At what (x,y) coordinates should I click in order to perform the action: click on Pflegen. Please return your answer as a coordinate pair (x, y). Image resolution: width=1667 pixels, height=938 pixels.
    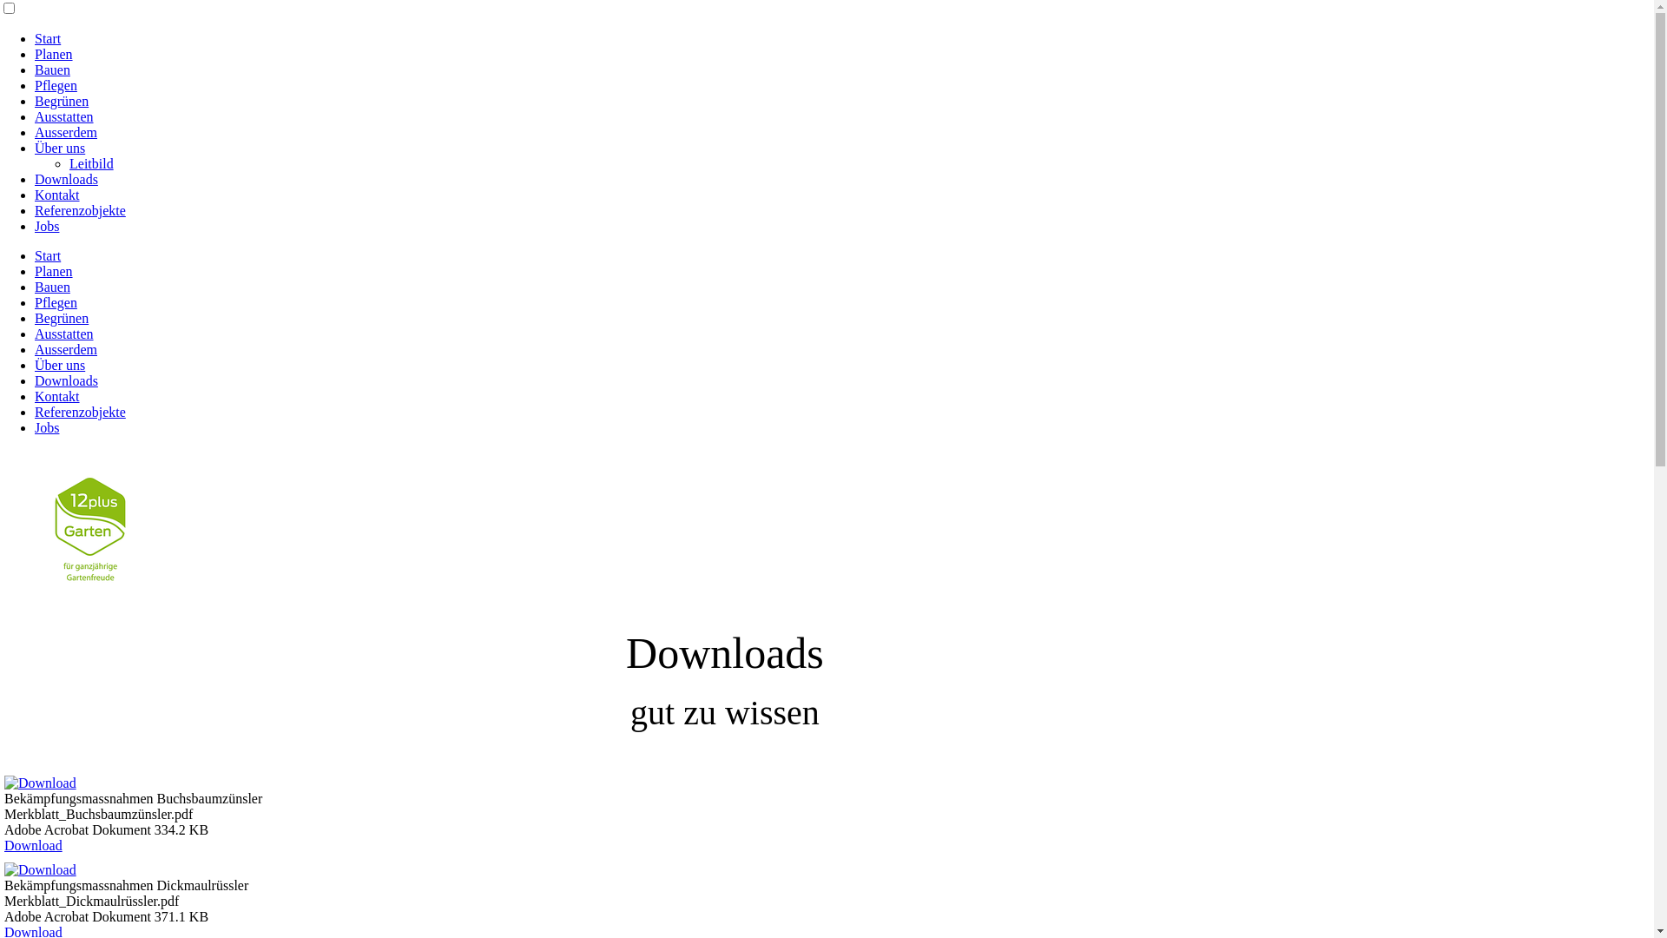
    Looking at the image, I should click on (56, 302).